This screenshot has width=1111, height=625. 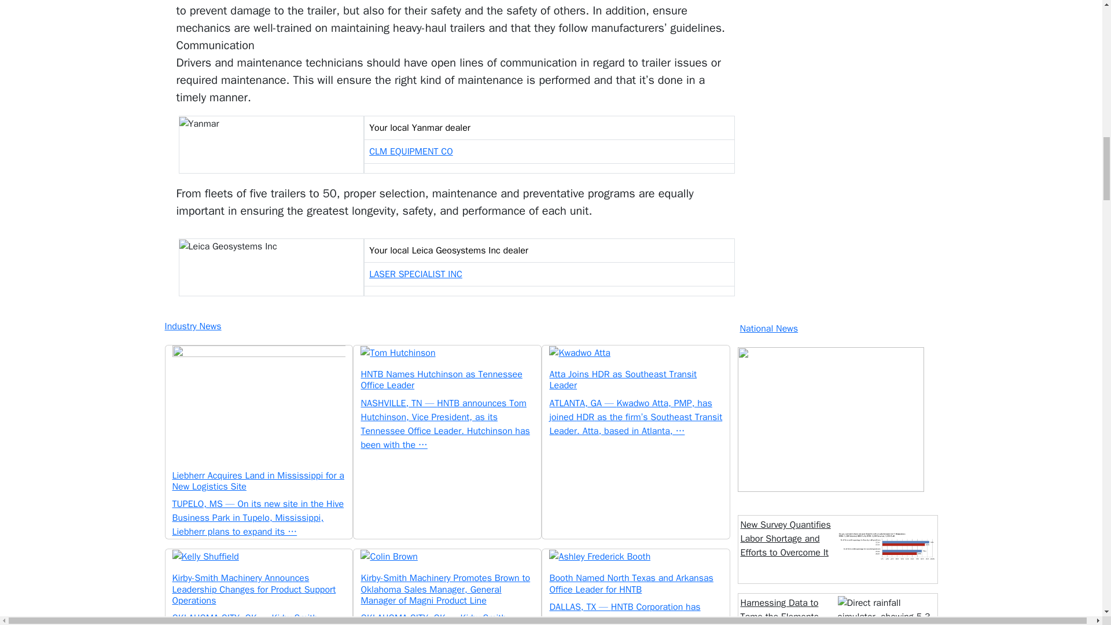 What do you see at coordinates (411, 152) in the screenshot?
I see `CLM EQUIPMENT CO` at bounding box center [411, 152].